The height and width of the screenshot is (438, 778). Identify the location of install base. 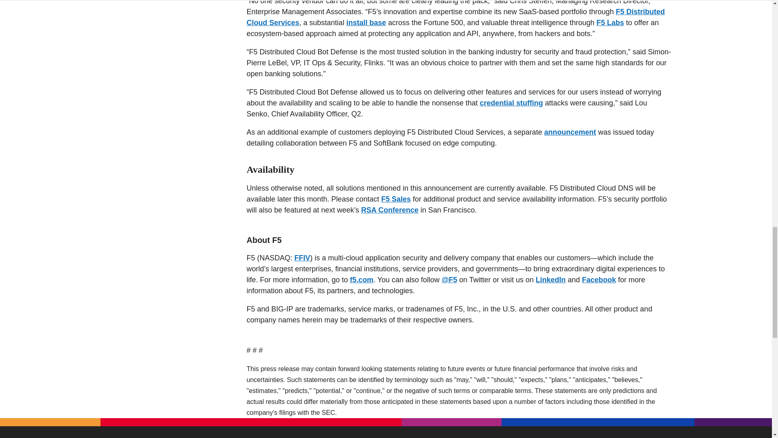
(366, 23).